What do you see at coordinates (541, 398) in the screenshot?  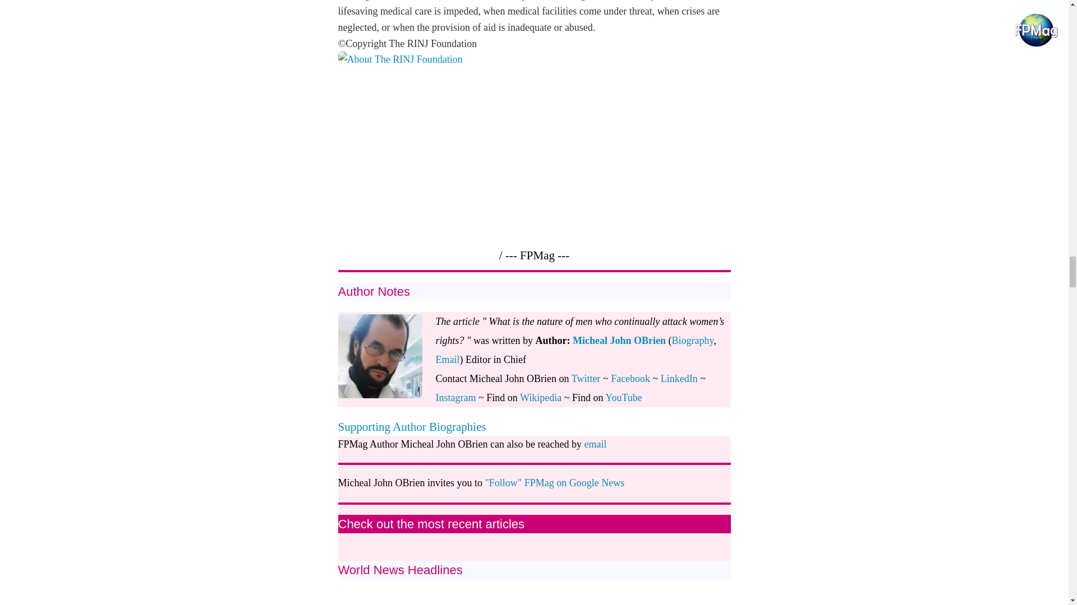 I see `Wikipedia` at bounding box center [541, 398].